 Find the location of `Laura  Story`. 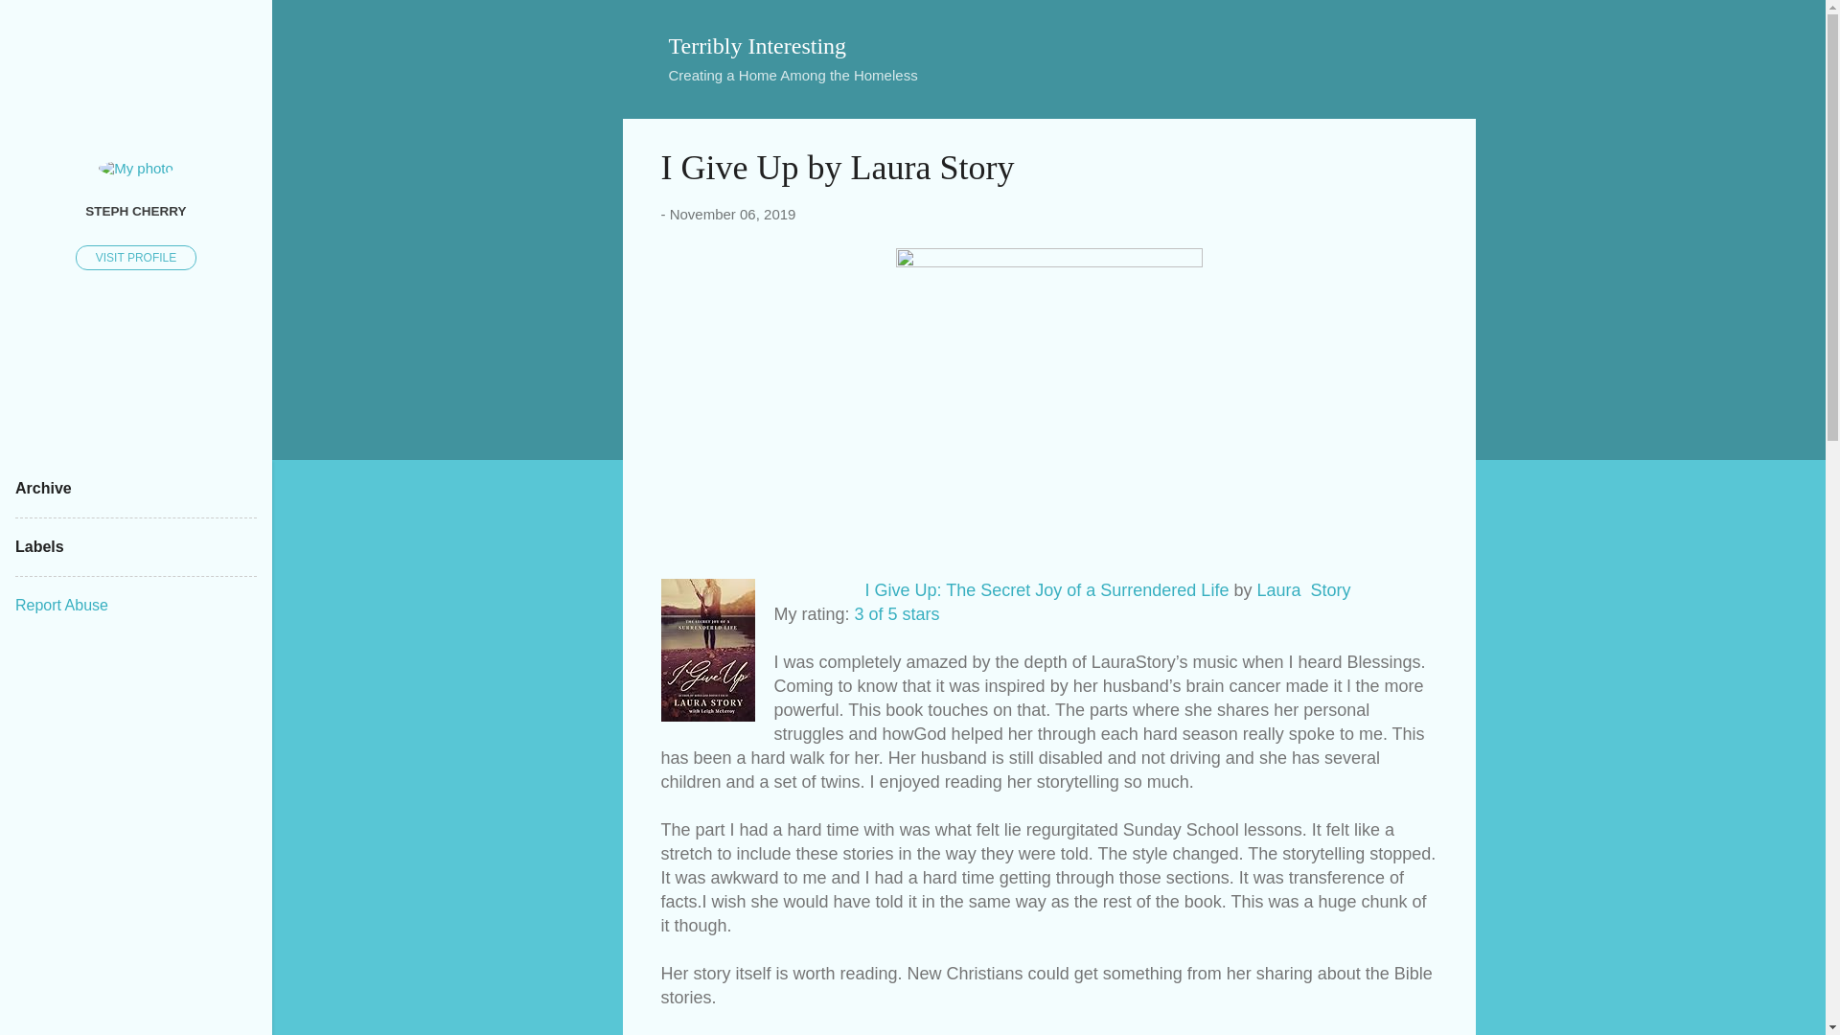

Laura  Story is located at coordinates (1303, 590).